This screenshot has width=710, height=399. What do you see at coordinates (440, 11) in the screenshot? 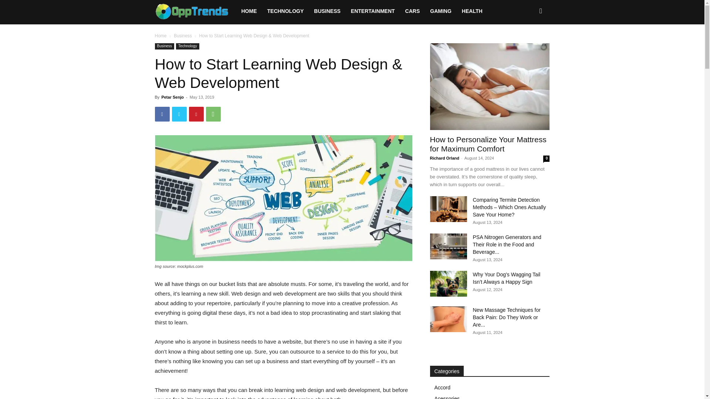
I see `GAMING` at bounding box center [440, 11].